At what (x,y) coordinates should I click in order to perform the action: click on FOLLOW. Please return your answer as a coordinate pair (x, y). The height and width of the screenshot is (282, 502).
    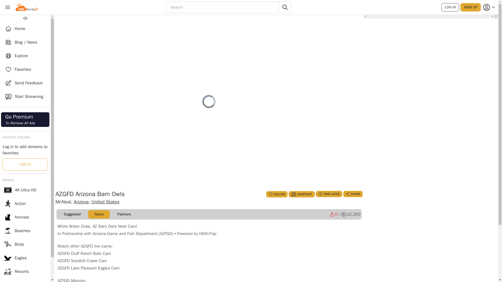
    Looking at the image, I should click on (277, 194).